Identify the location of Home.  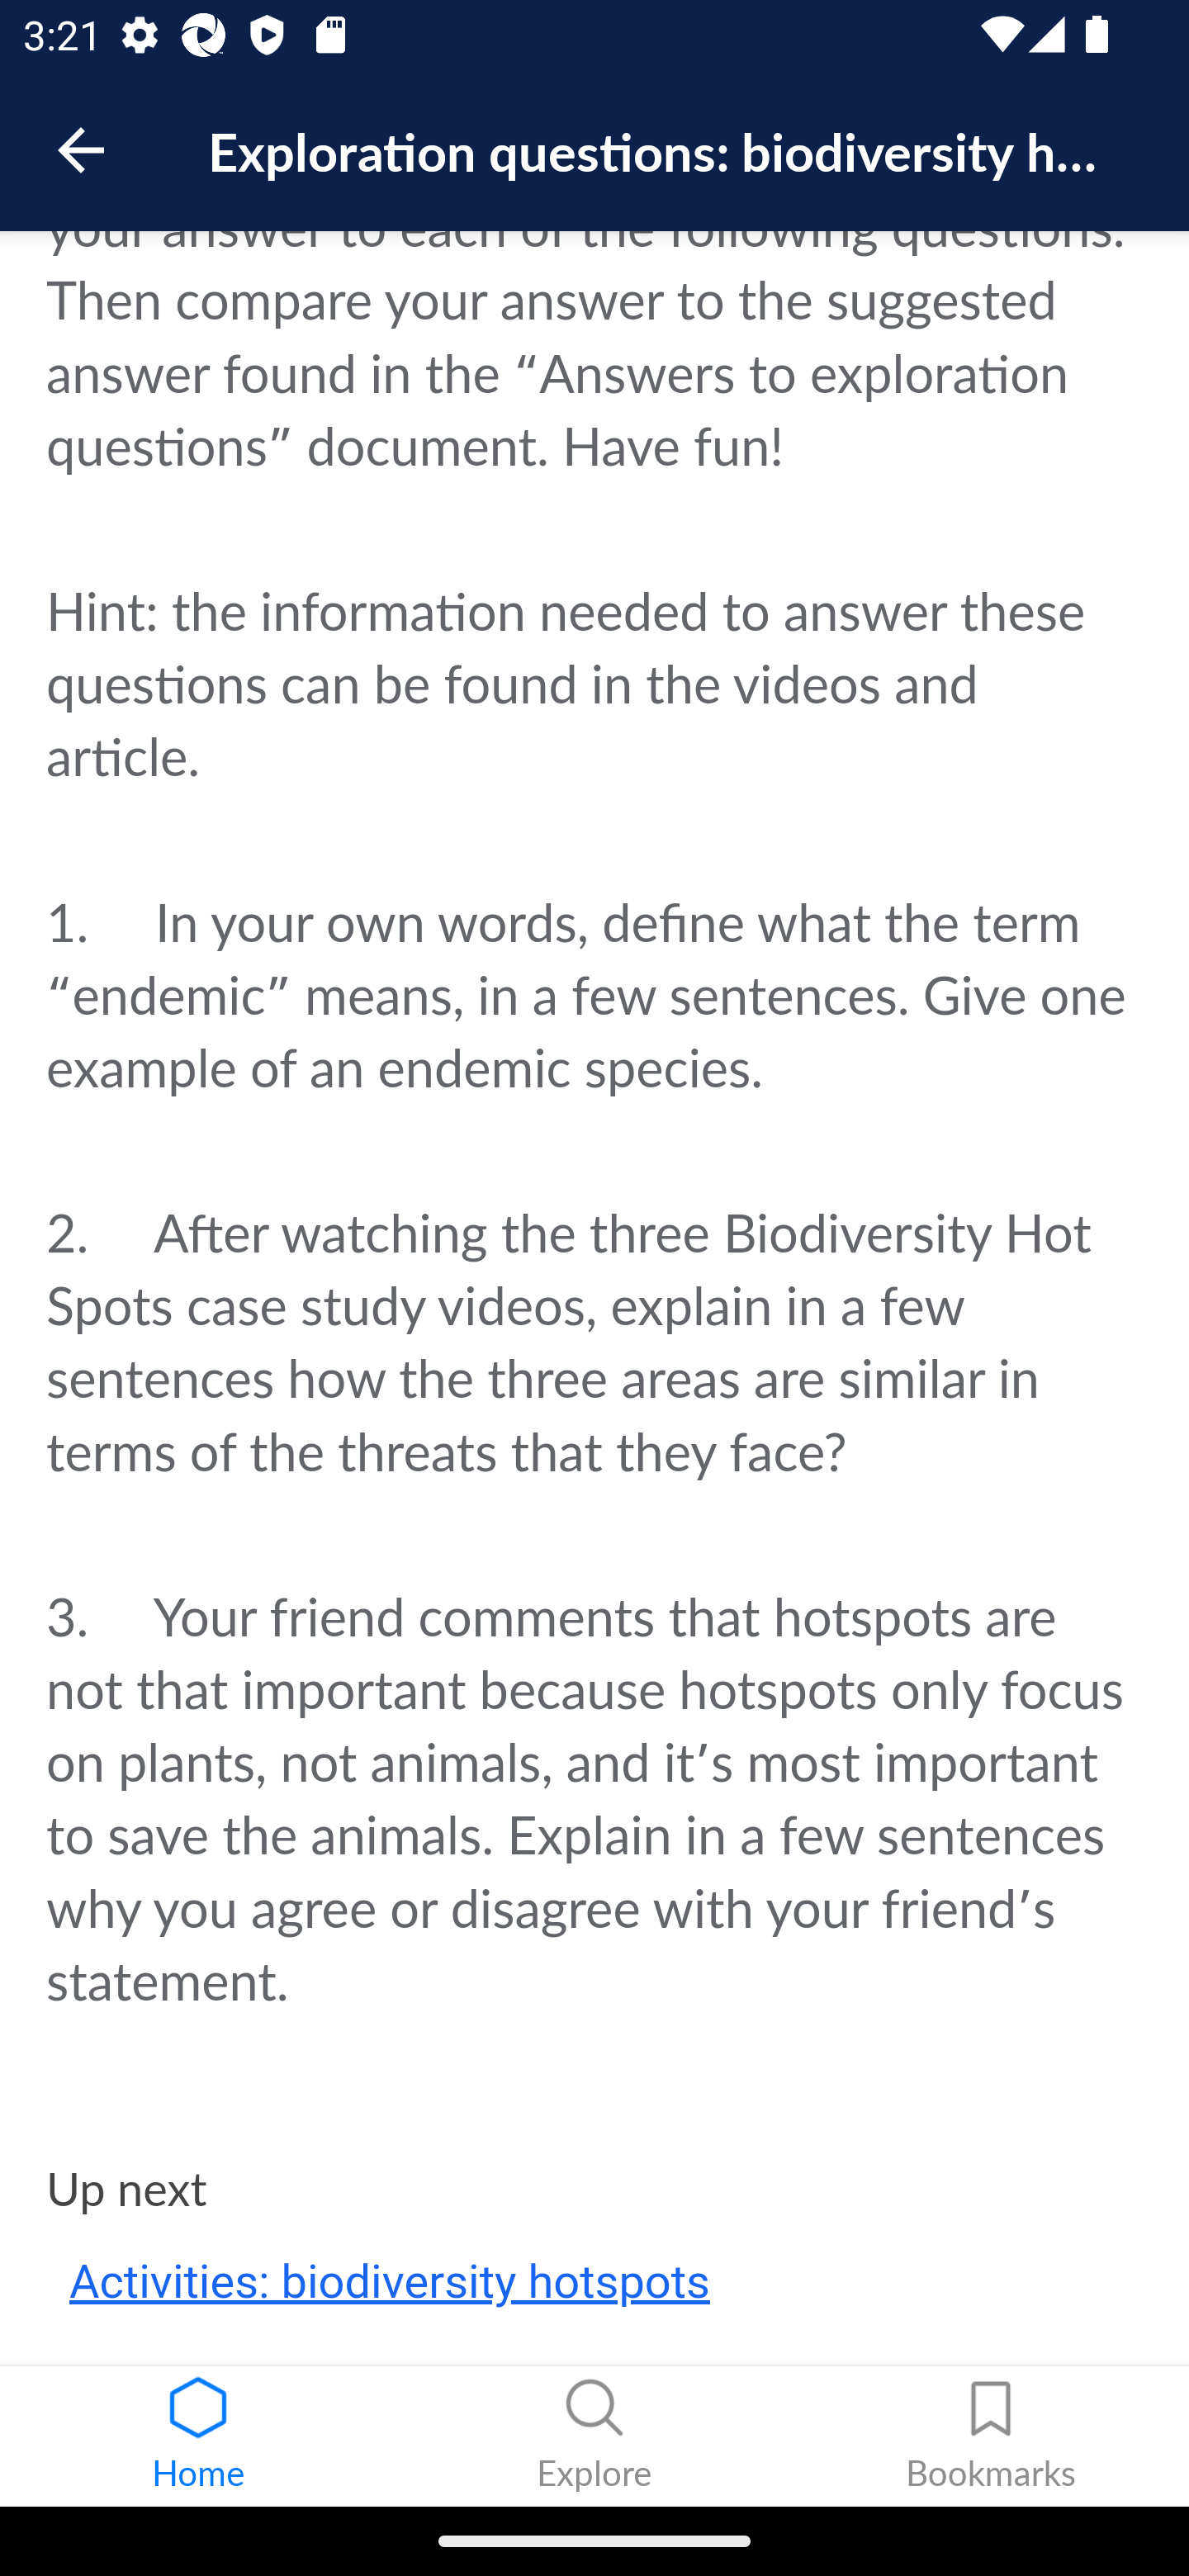
(198, 2436).